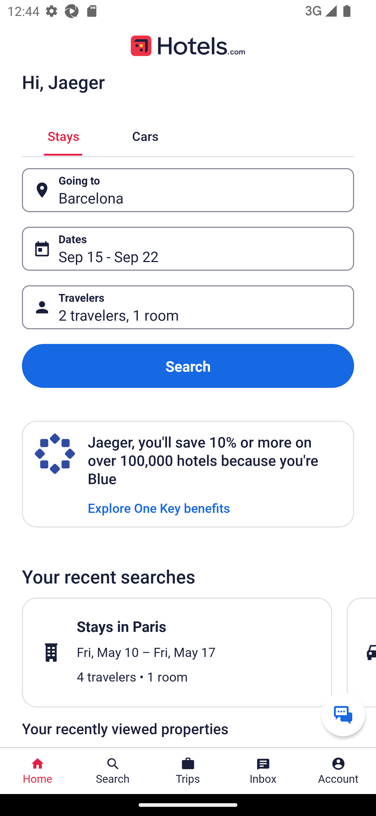  Describe the element at coordinates (343, 714) in the screenshot. I see `Get help from a virtual agent` at that location.